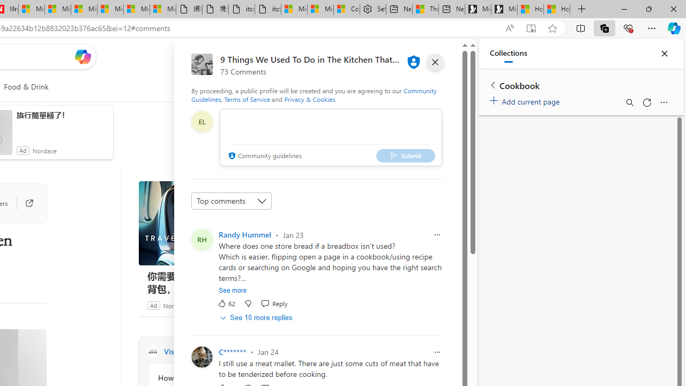  Describe the element at coordinates (24, 203) in the screenshot. I see `Go to publisher's site` at that location.